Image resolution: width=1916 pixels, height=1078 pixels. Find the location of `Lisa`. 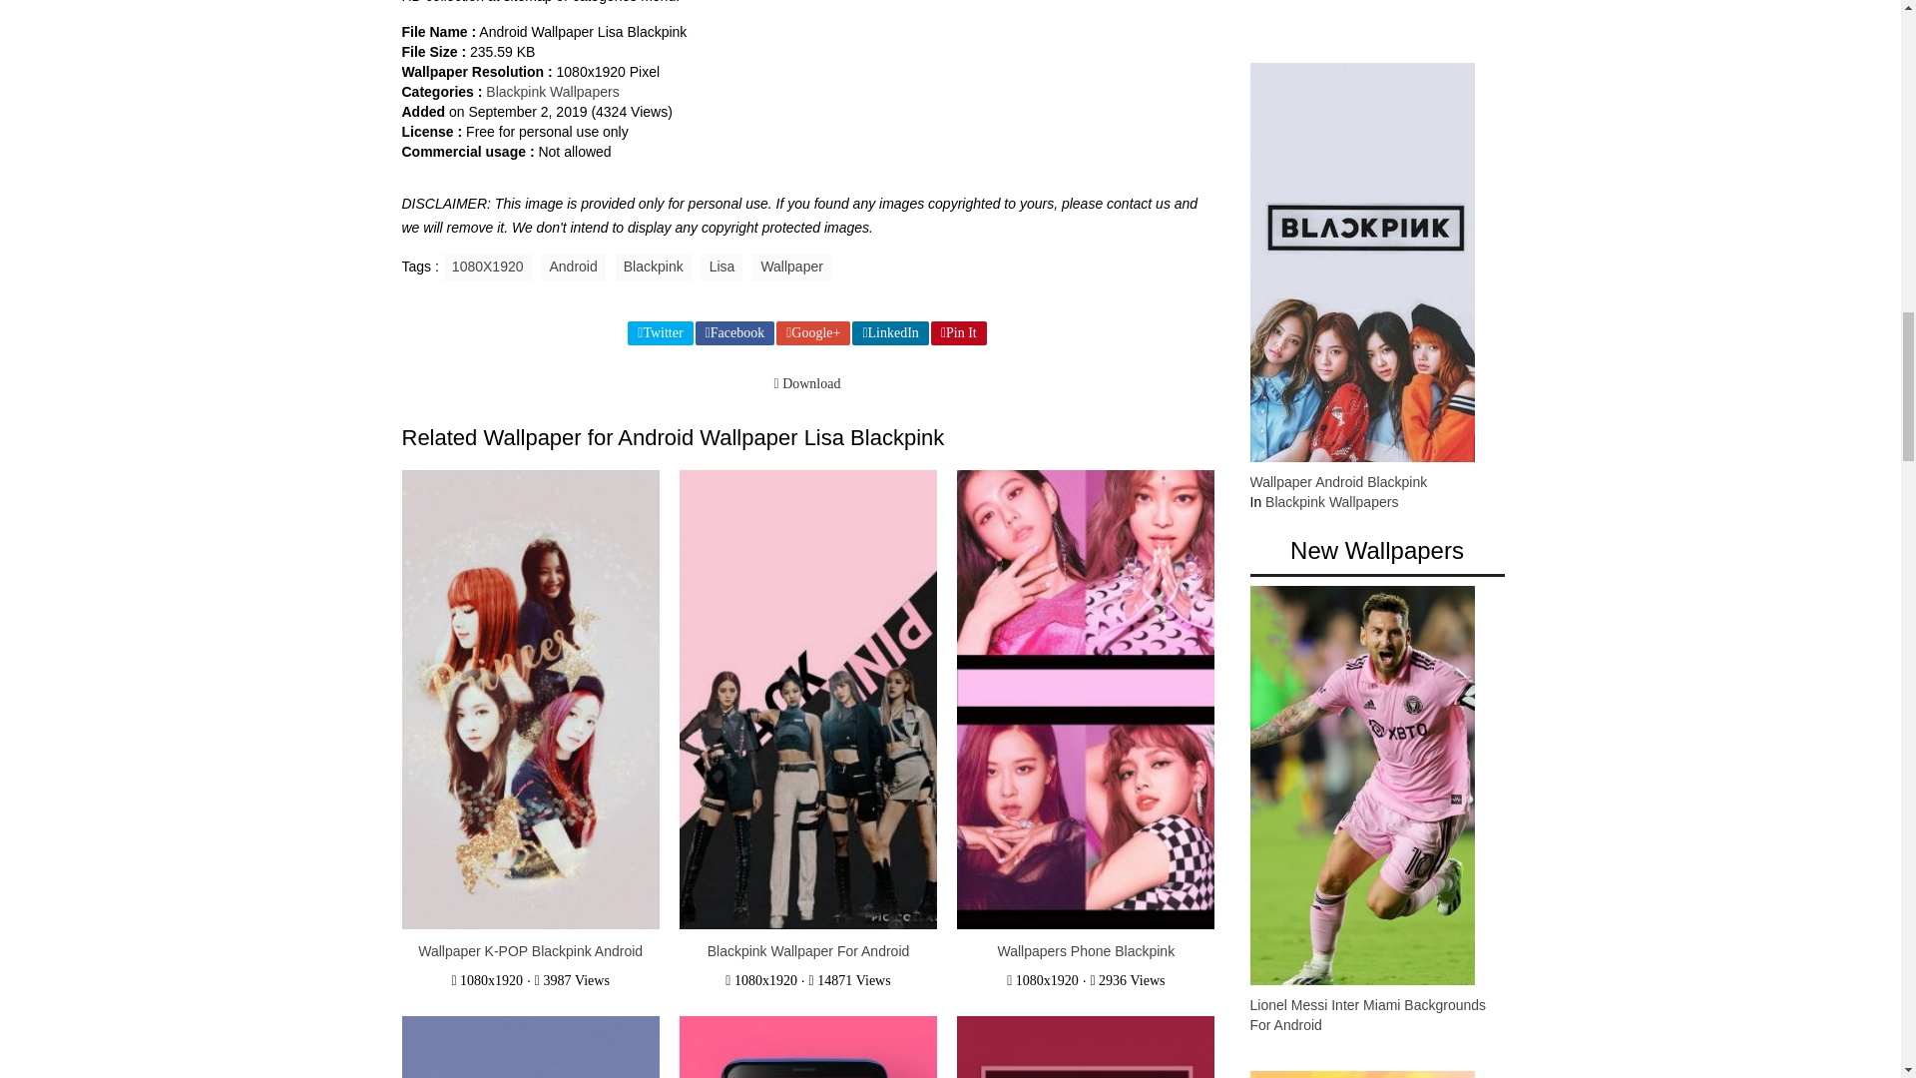

Lisa is located at coordinates (721, 267).